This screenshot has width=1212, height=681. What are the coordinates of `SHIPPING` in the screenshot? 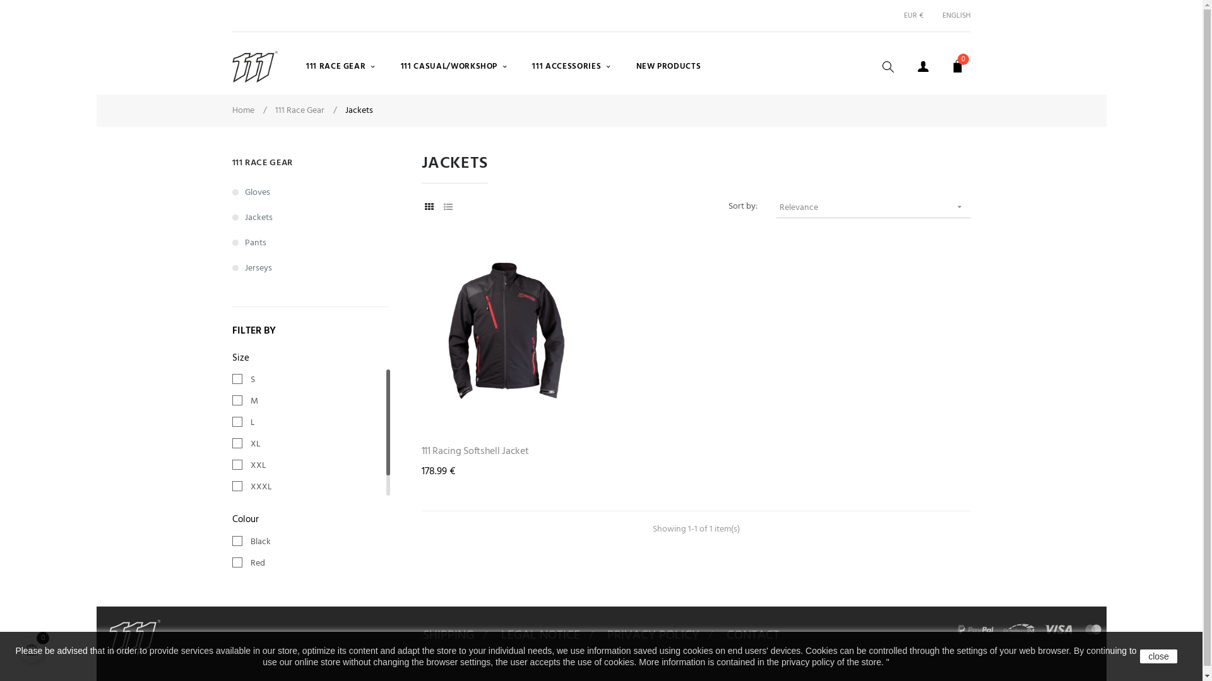 It's located at (448, 636).